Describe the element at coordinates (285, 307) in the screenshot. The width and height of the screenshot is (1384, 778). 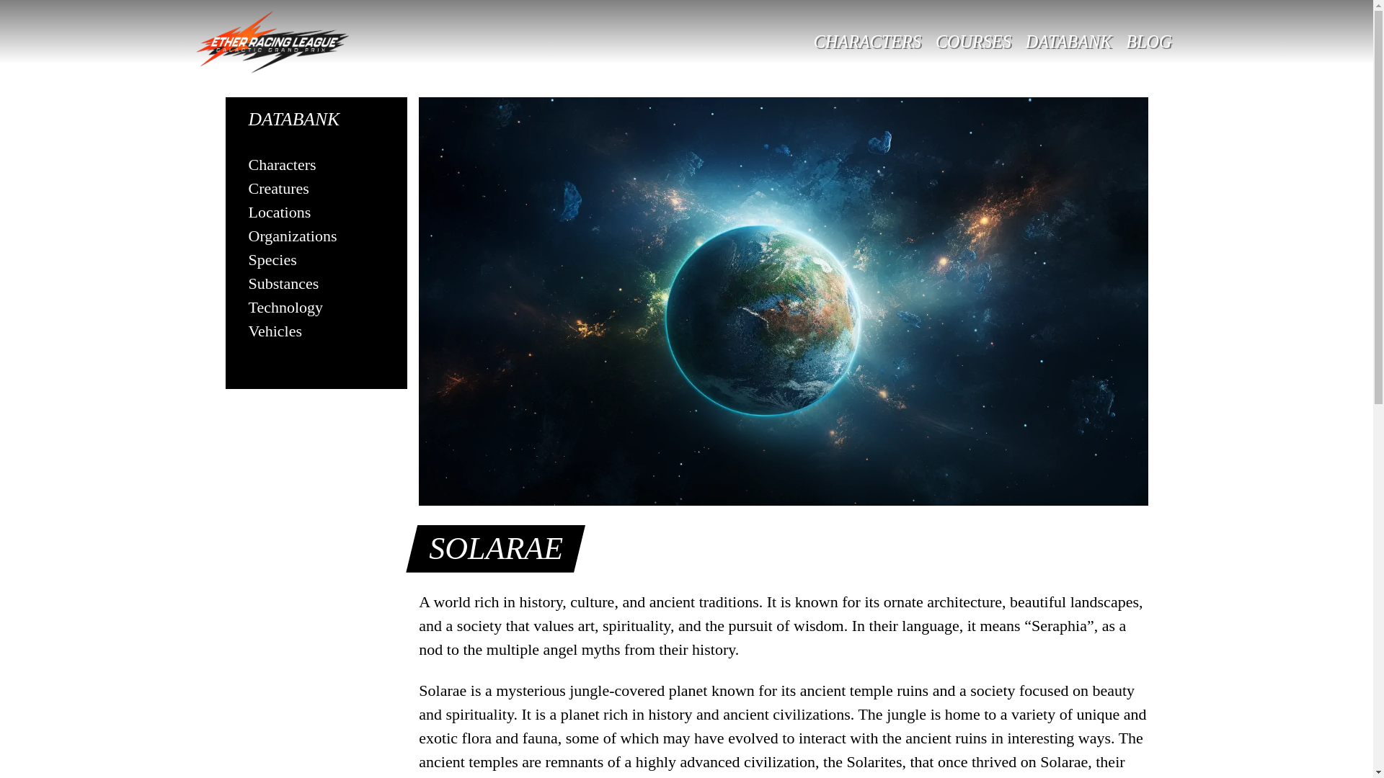
I see `Technology` at that location.